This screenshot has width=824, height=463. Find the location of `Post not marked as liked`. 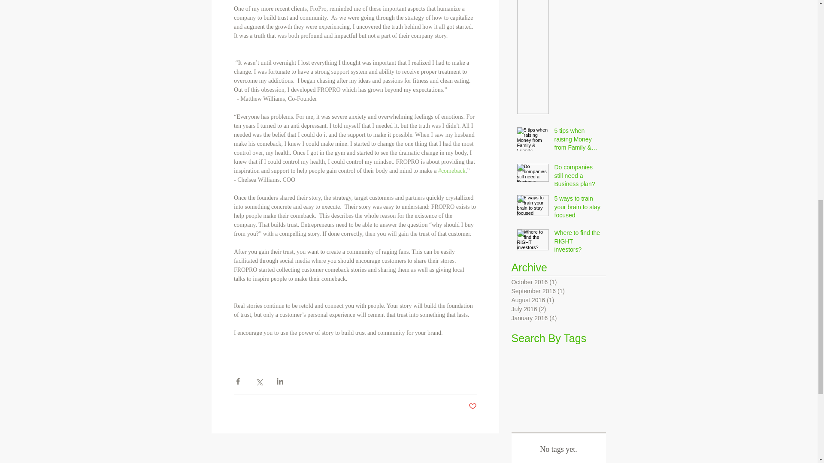

Post not marked as liked is located at coordinates (473, 406).